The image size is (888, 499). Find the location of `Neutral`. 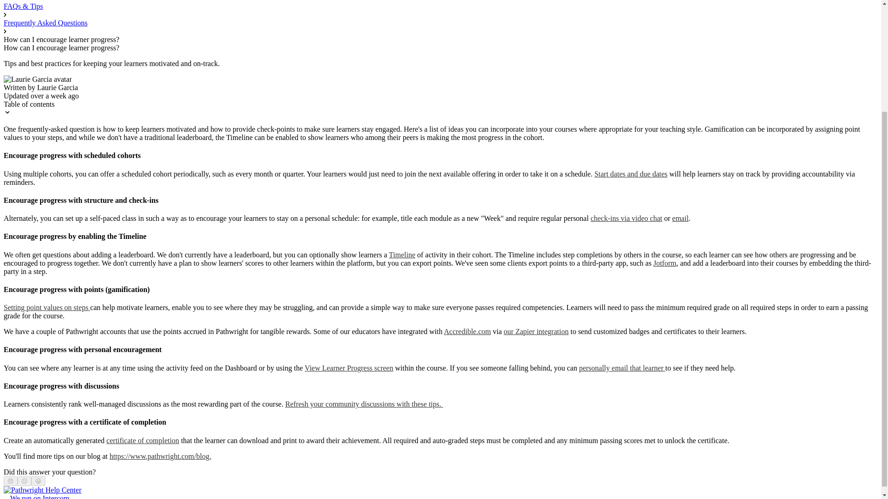

Neutral is located at coordinates (24, 481).